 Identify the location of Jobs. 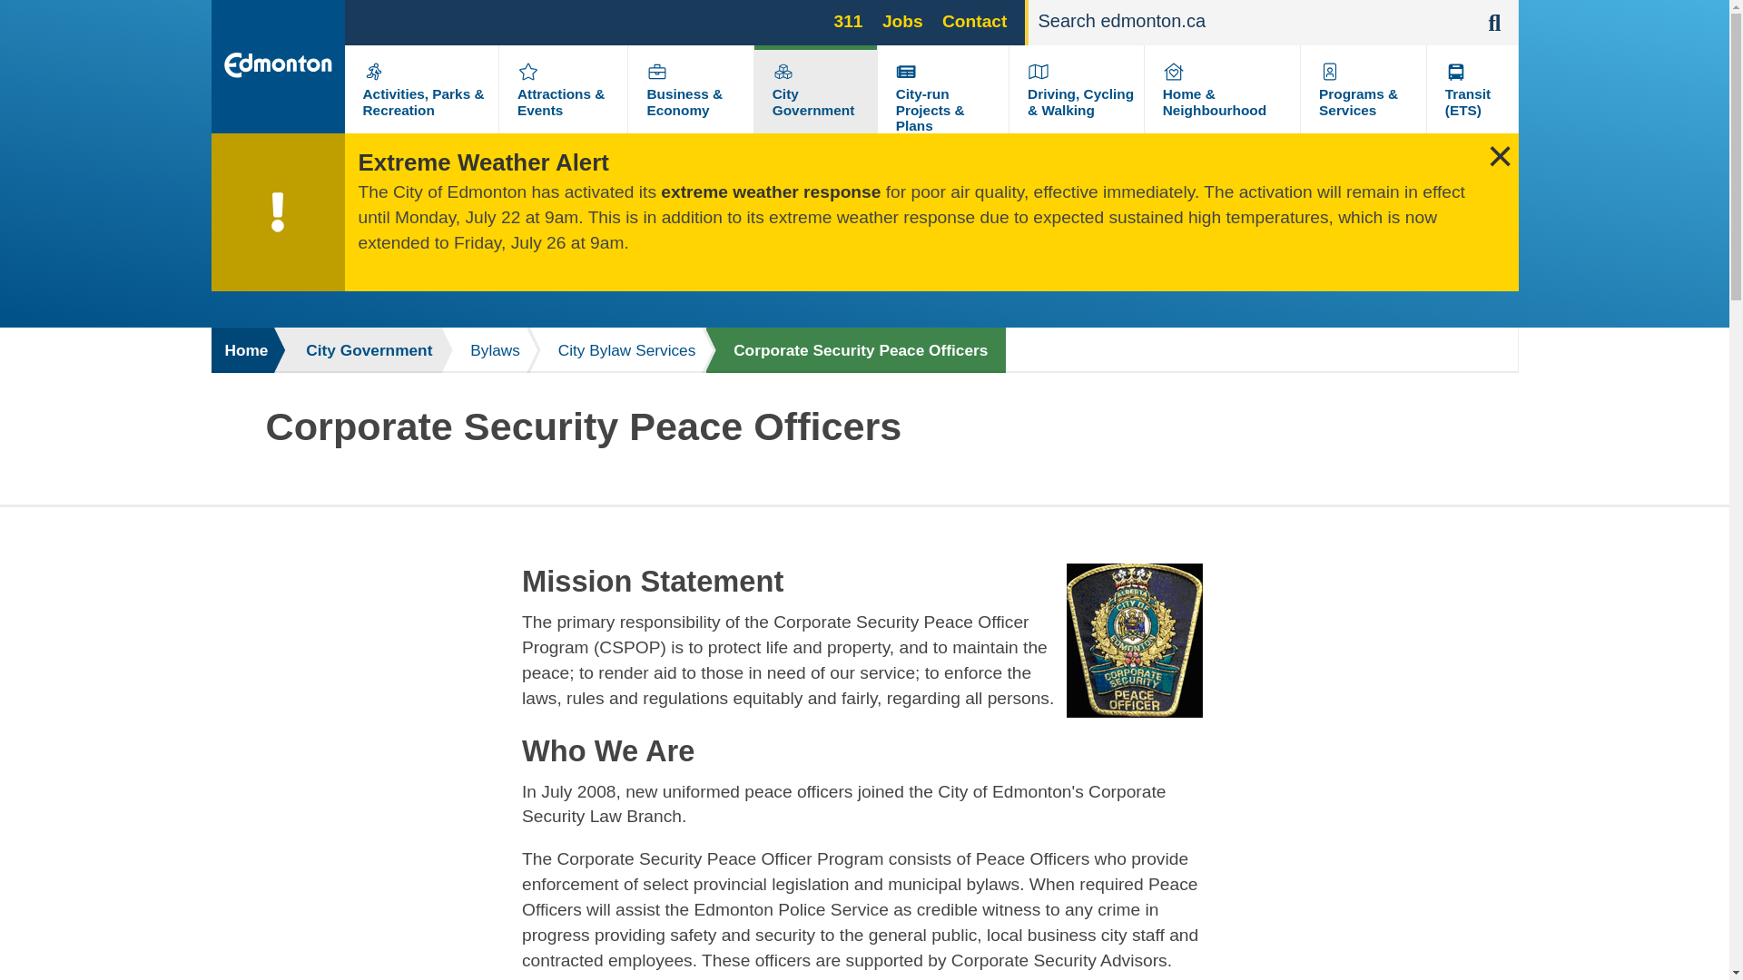
(902, 20).